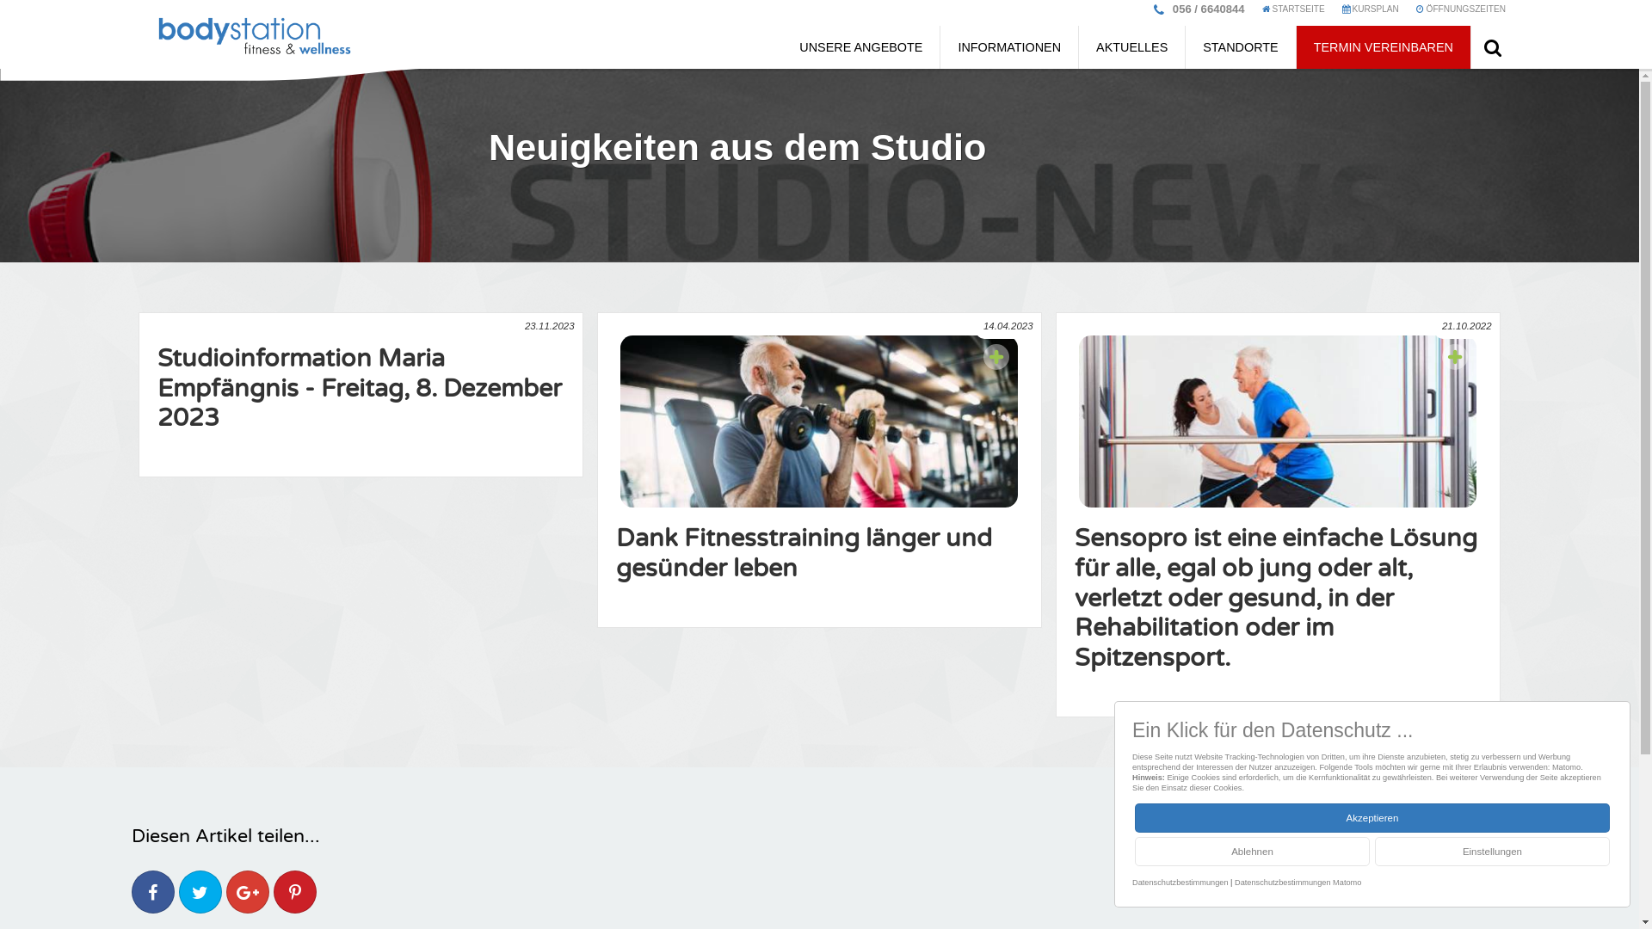 The image size is (1652, 929). What do you see at coordinates (1209, 9) in the screenshot?
I see `056 / 6640844` at bounding box center [1209, 9].